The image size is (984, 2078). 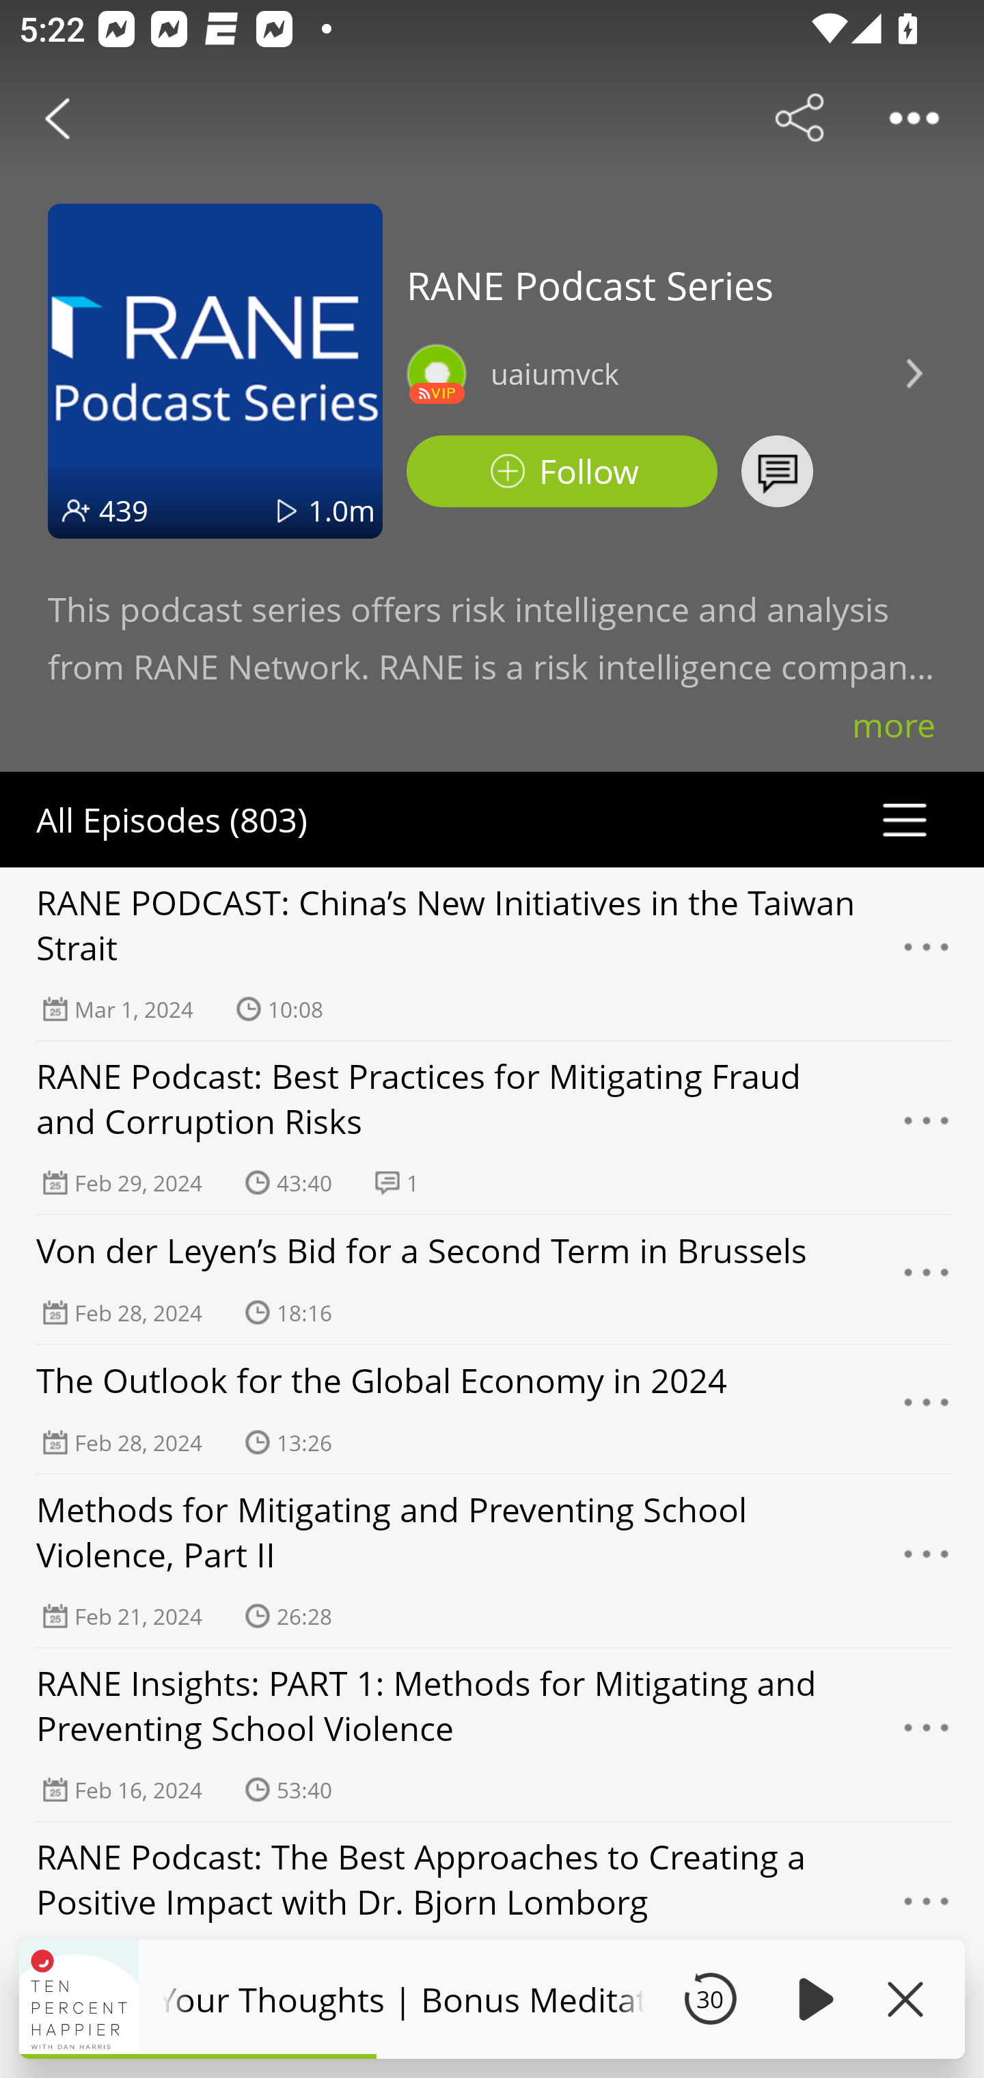 I want to click on Menu, so click(x=927, y=1126).